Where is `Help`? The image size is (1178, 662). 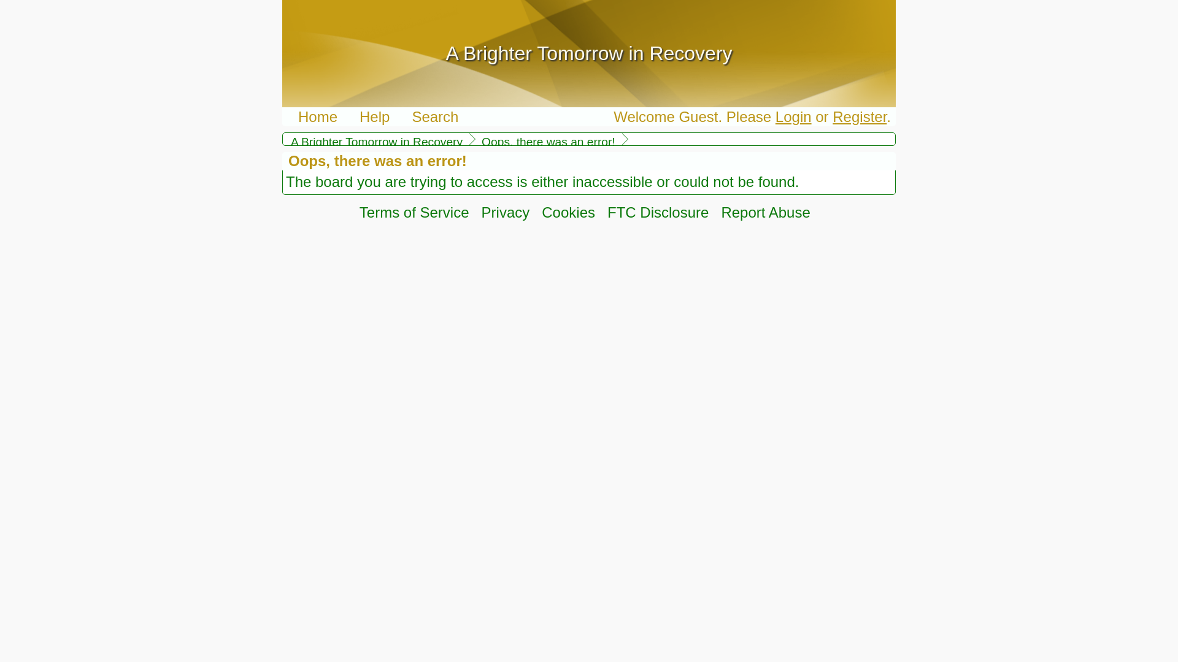
Help is located at coordinates (374, 116).